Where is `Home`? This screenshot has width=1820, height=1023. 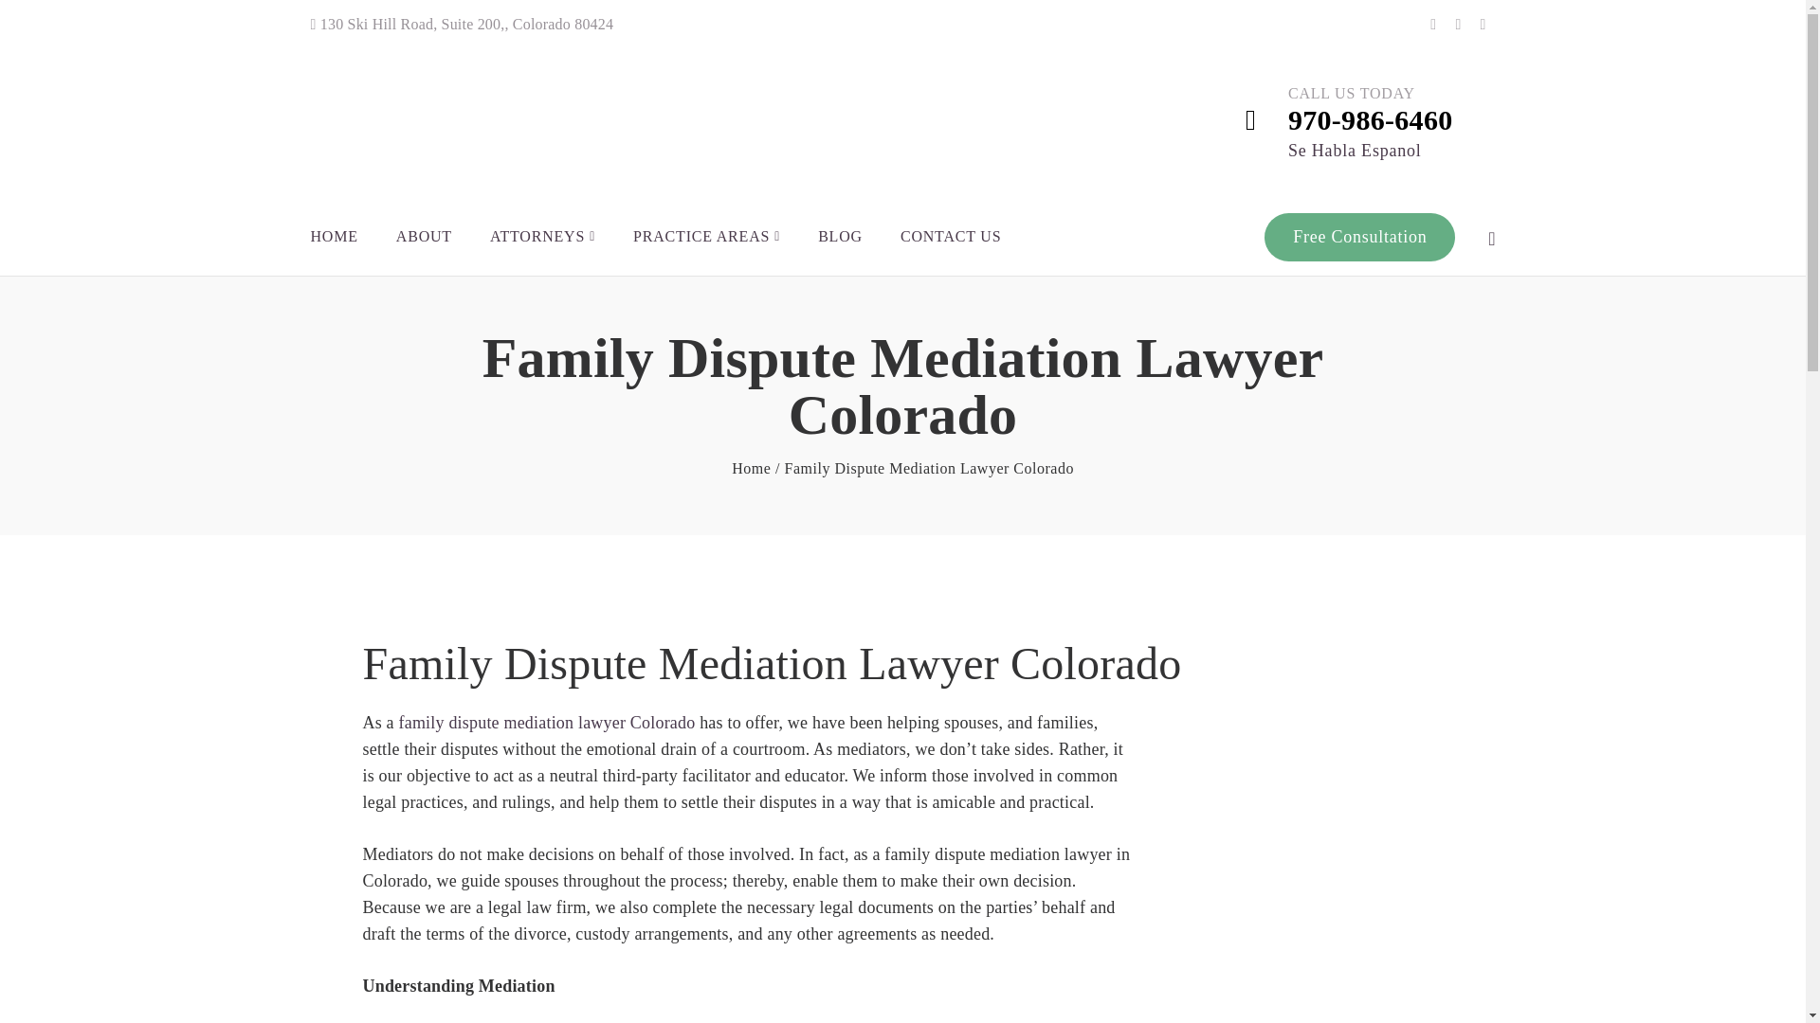
Home is located at coordinates (751, 468).